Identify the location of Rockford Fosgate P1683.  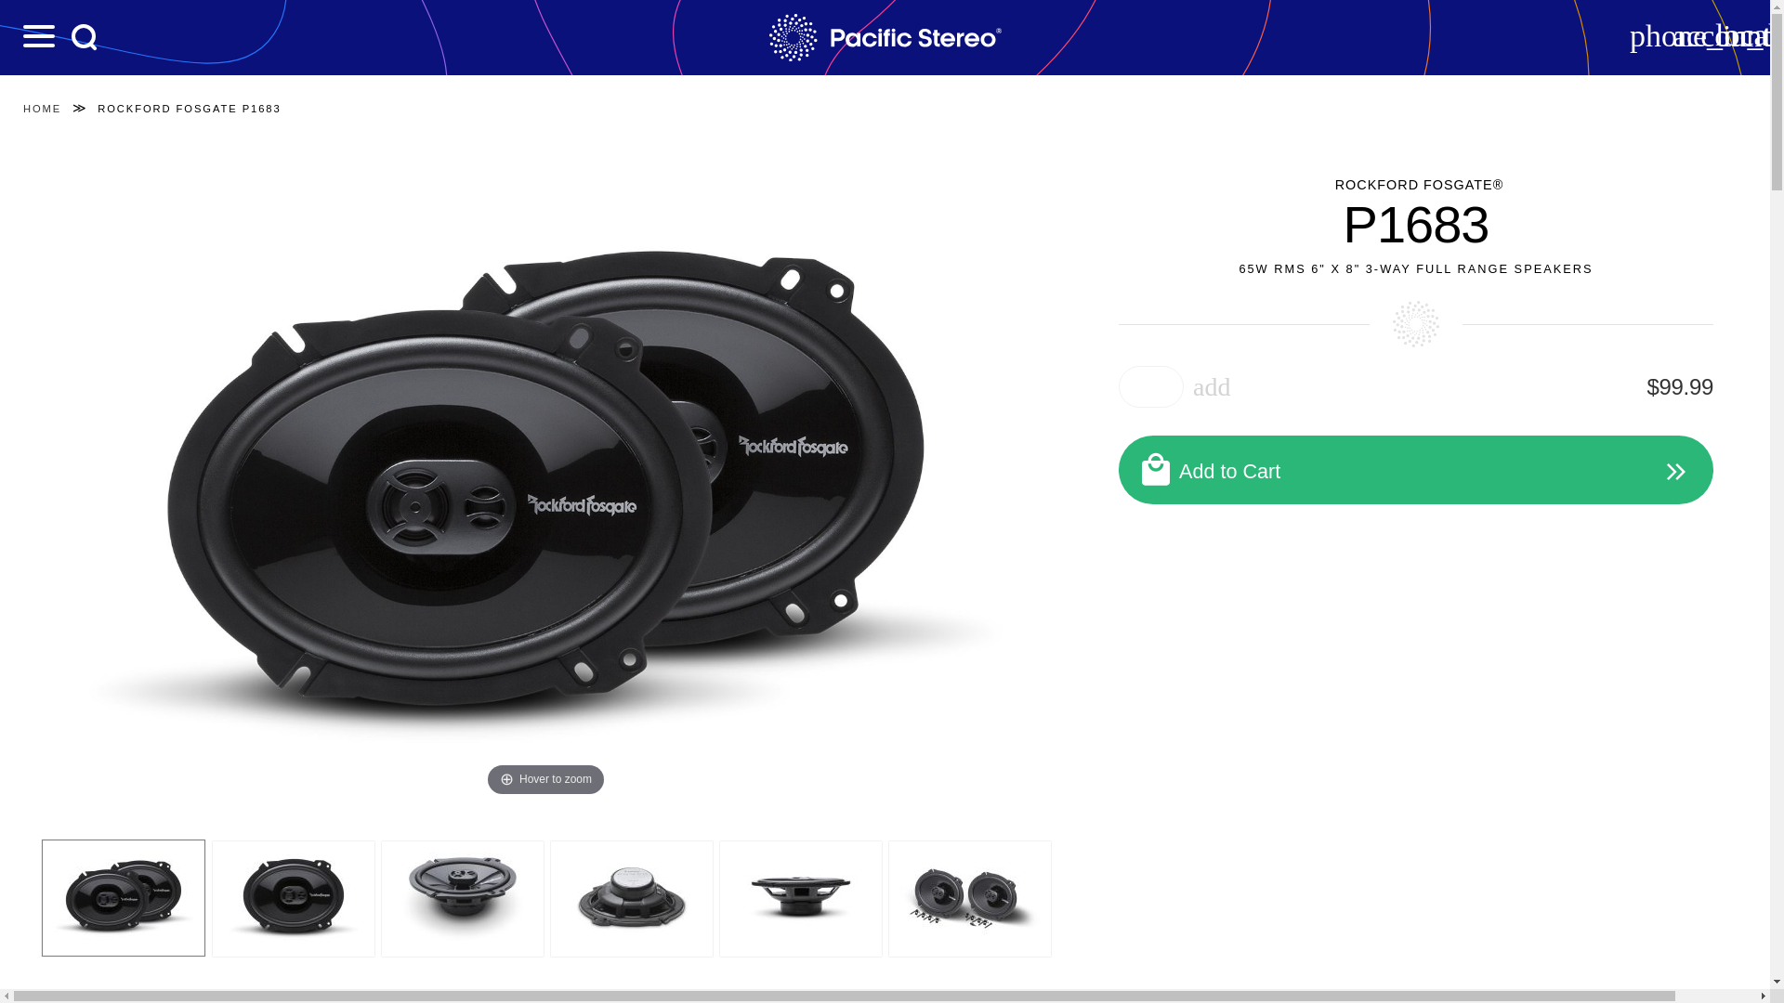
(292, 899).